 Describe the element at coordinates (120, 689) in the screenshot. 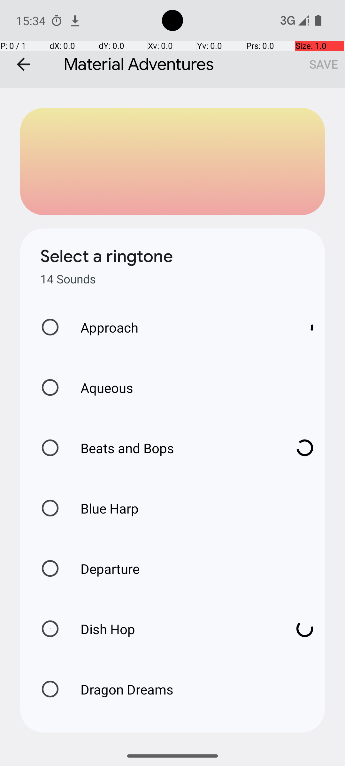

I see `Dragon Dreams` at that location.